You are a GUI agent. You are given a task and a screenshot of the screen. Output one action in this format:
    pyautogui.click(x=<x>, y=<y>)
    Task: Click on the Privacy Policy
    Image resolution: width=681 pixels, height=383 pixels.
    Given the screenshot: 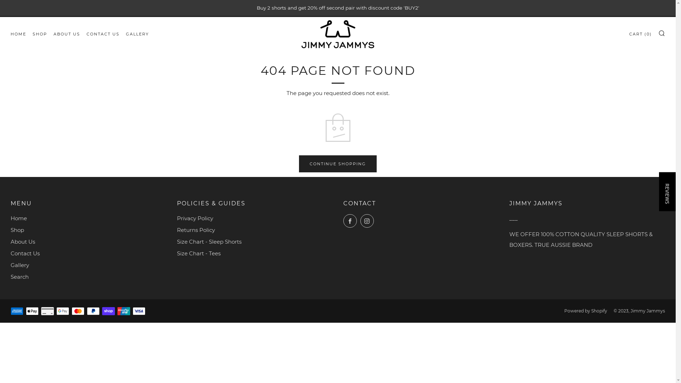 What is the action you would take?
    pyautogui.click(x=195, y=218)
    